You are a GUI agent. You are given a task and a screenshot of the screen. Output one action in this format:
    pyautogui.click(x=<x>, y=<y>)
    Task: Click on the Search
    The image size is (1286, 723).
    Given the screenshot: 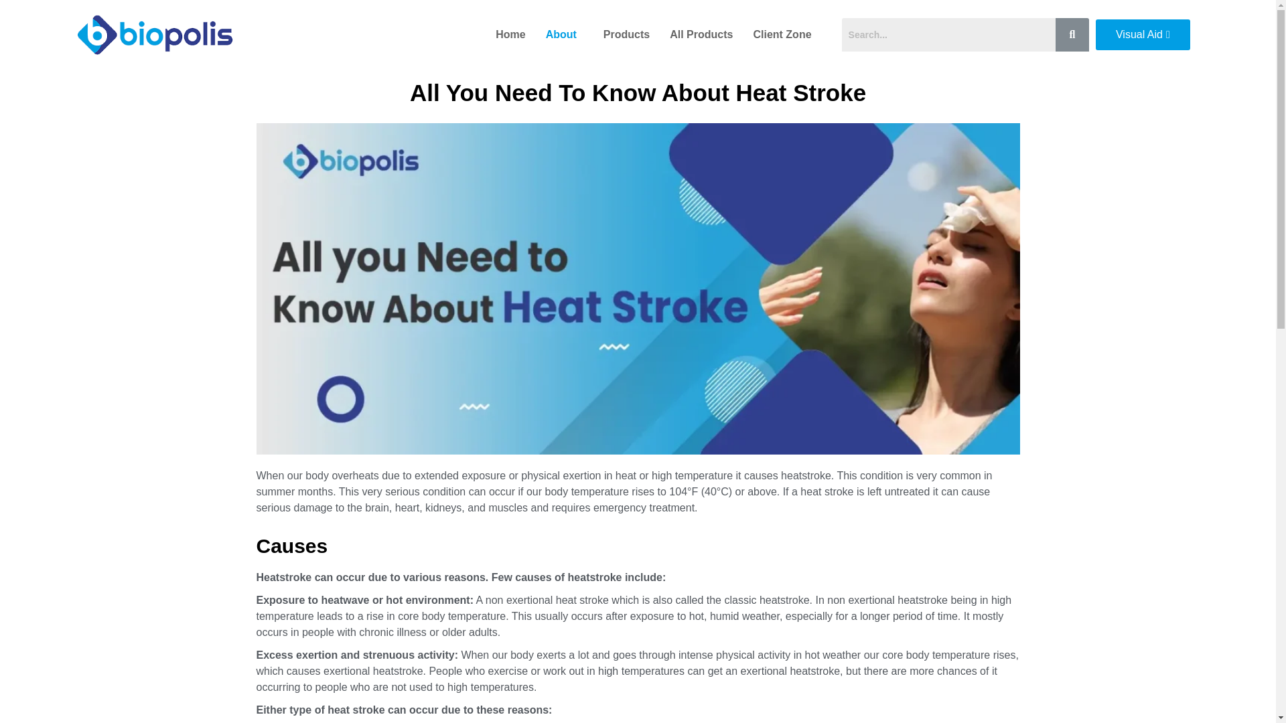 What is the action you would take?
    pyautogui.click(x=948, y=35)
    